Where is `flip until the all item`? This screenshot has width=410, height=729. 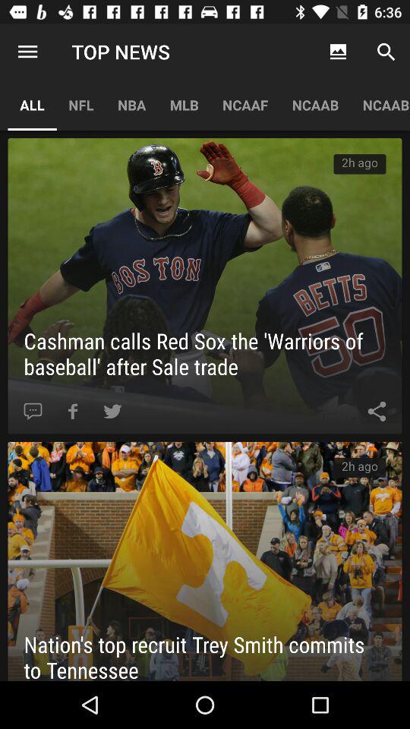
flip until the all item is located at coordinates (32, 105).